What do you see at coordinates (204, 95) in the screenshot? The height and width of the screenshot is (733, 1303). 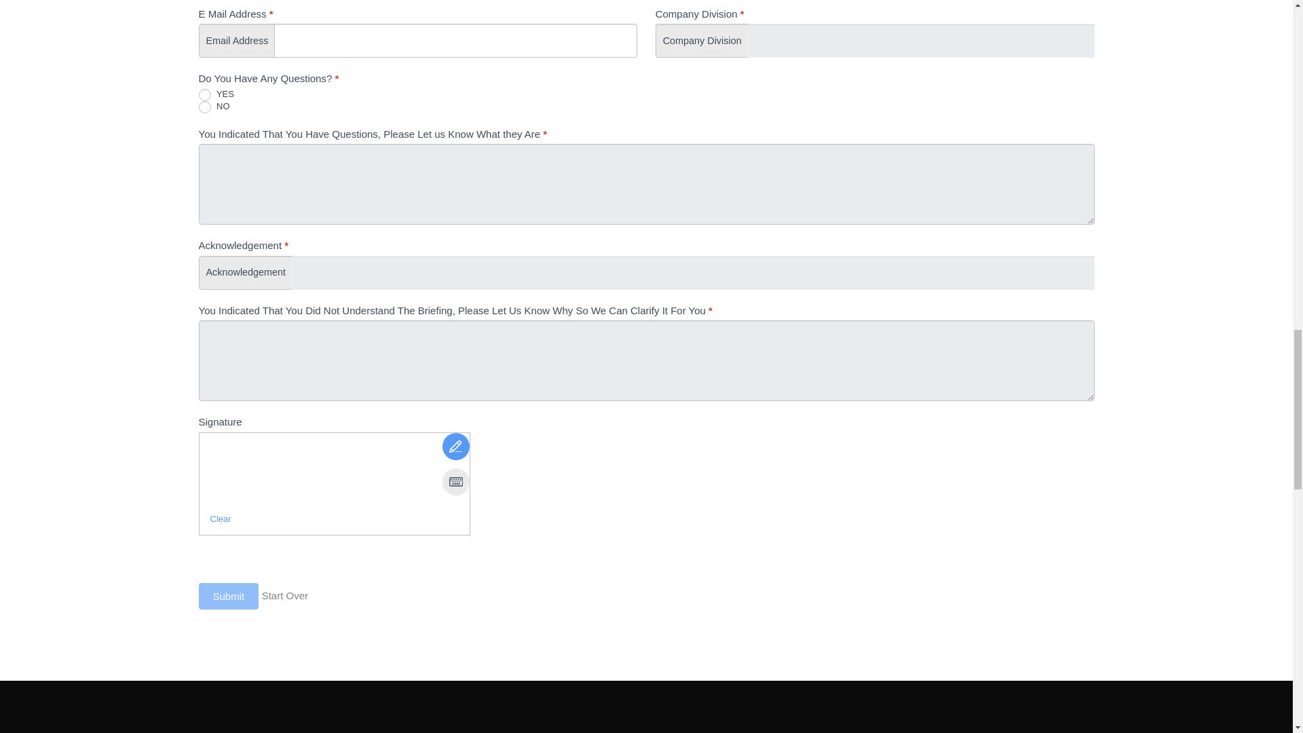 I see `YES` at bounding box center [204, 95].